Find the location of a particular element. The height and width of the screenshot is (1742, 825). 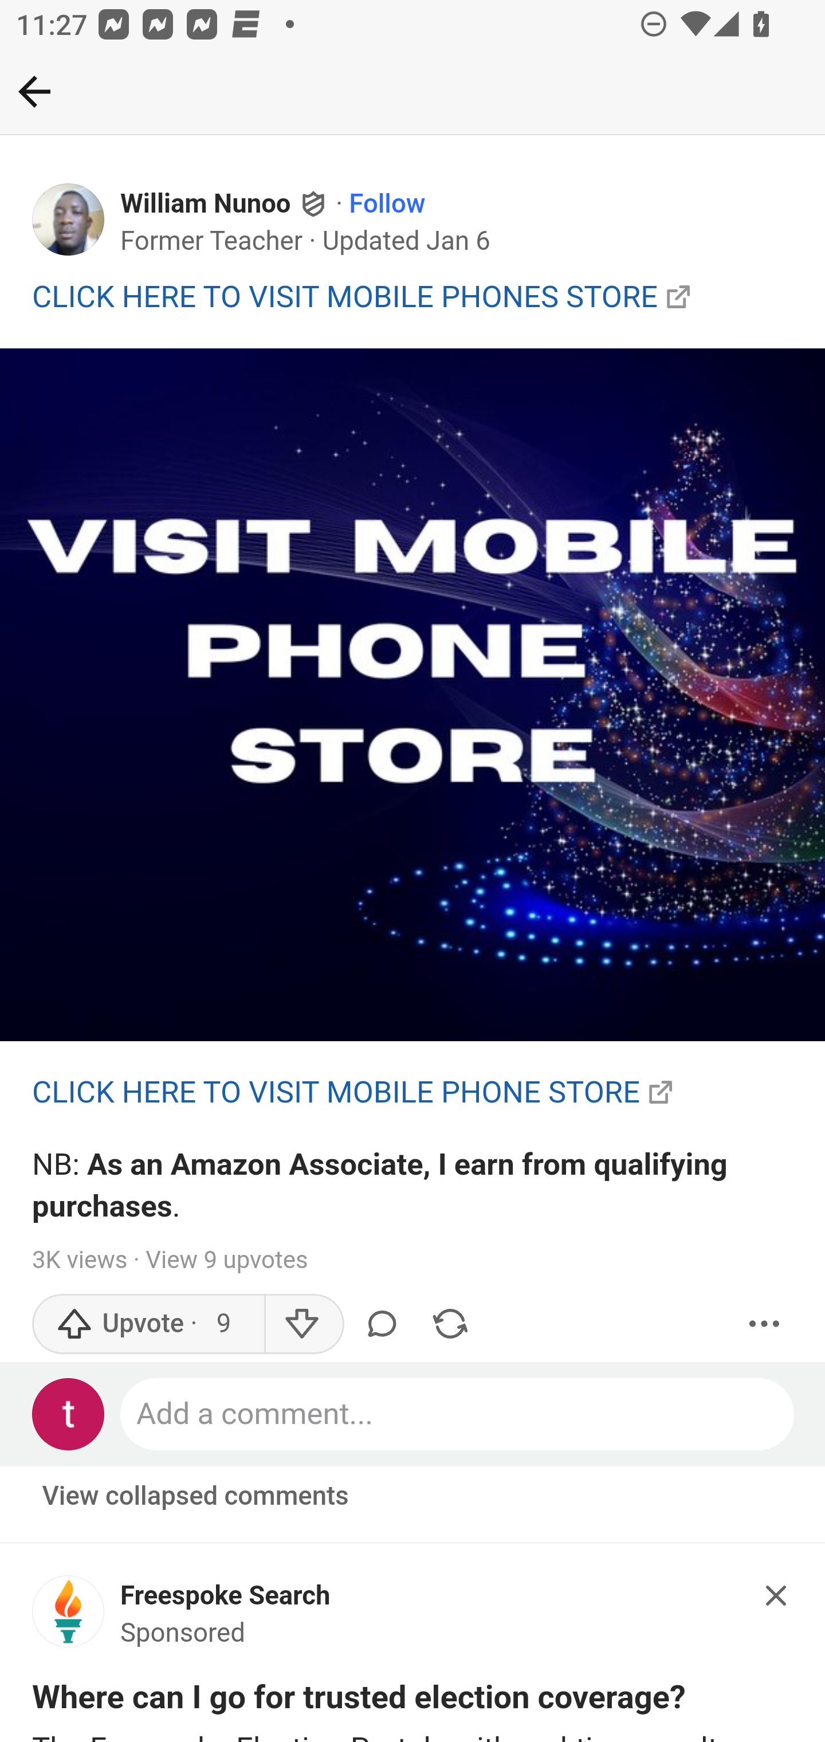

Profile photo for William Nunoo is located at coordinates (69, 220).